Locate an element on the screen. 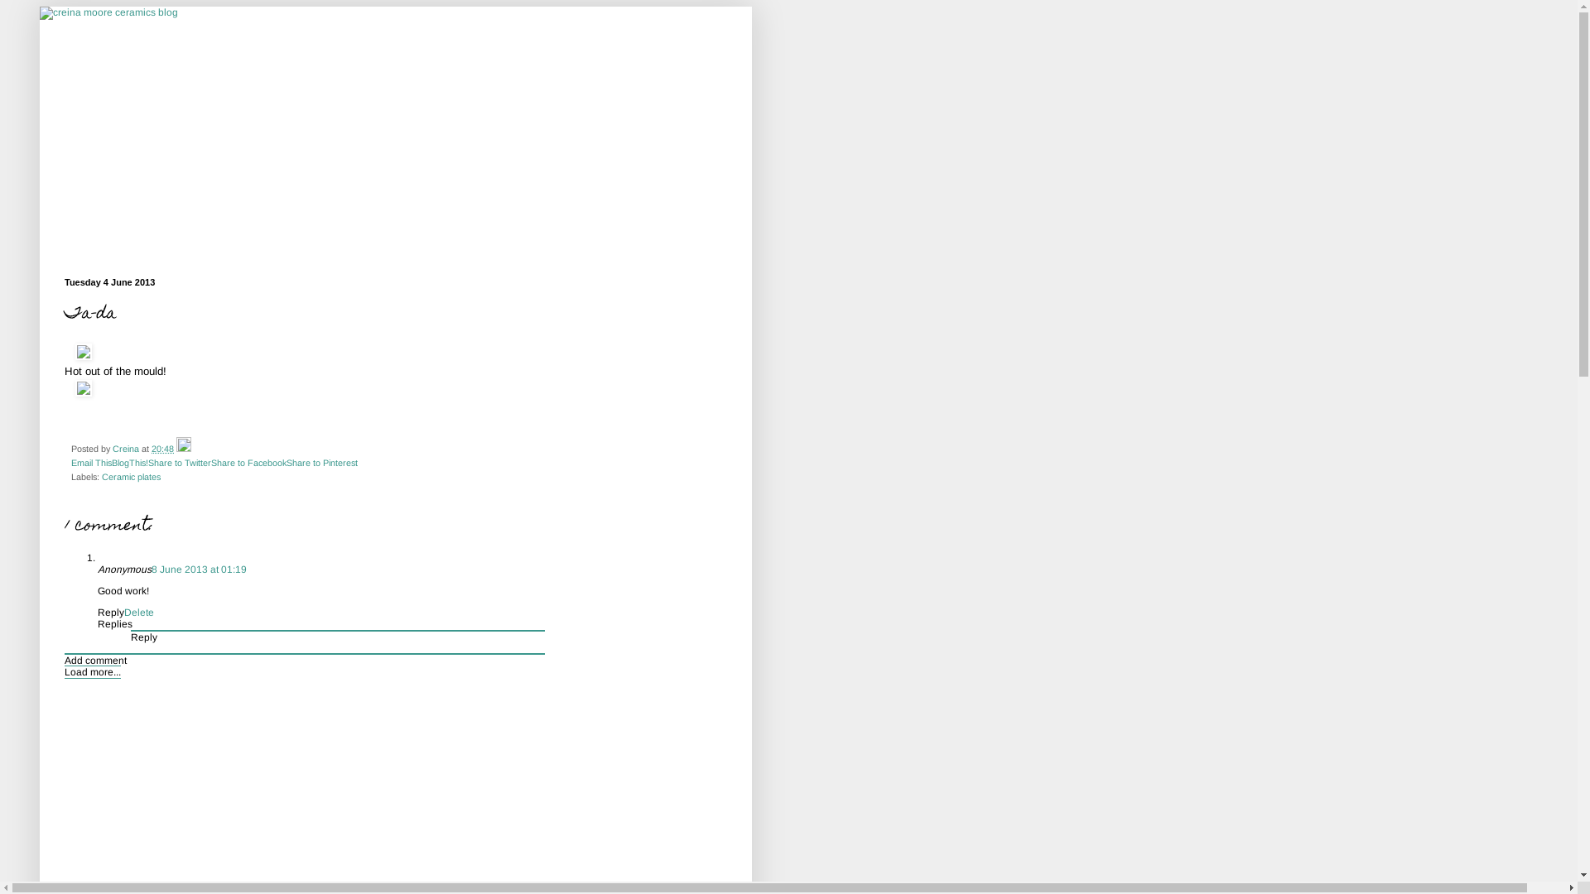 The height and width of the screenshot is (894, 1590). Edit Post is located at coordinates (184, 449).